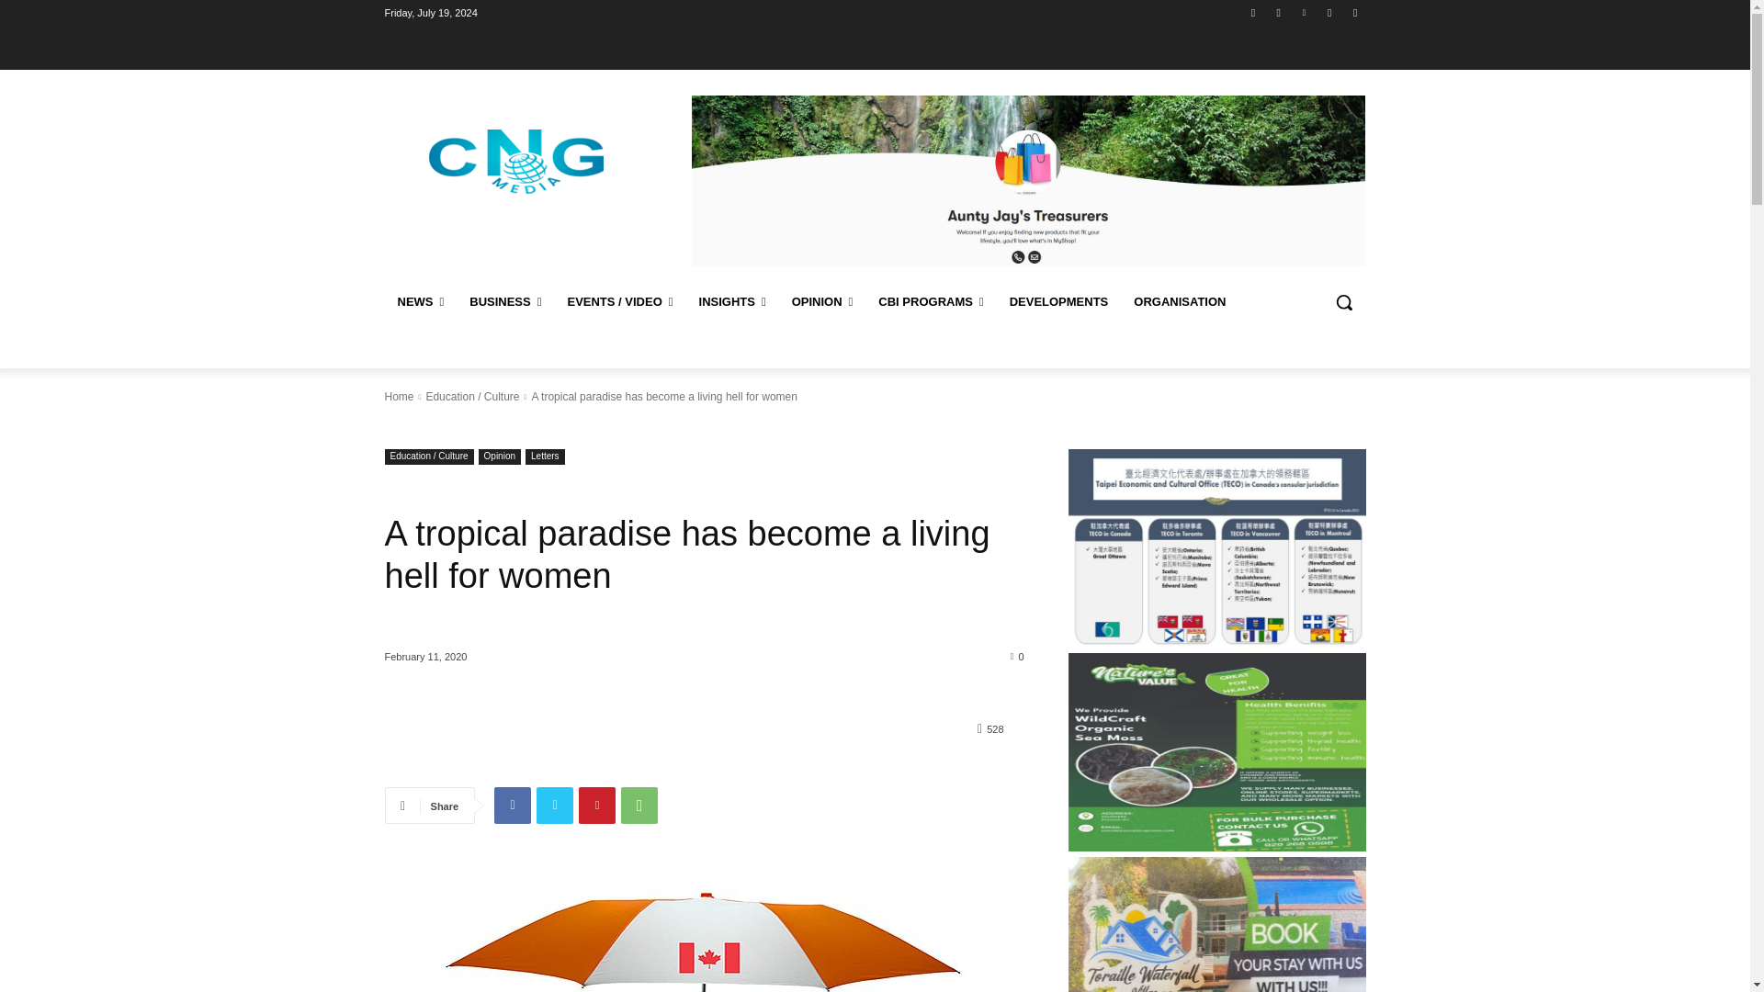 The image size is (1764, 992). Describe the element at coordinates (1354, 12) in the screenshot. I see `Youtube` at that location.